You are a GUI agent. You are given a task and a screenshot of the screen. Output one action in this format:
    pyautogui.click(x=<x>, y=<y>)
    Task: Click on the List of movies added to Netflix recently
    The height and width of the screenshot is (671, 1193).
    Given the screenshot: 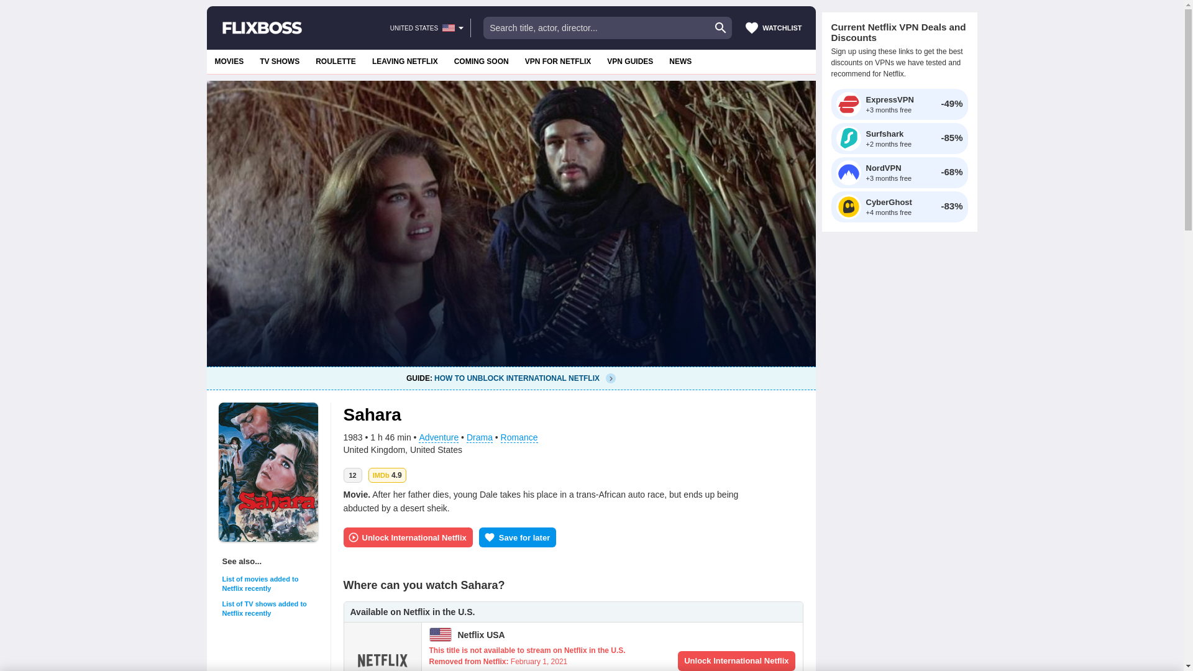 What is the action you would take?
    pyautogui.click(x=680, y=61)
    